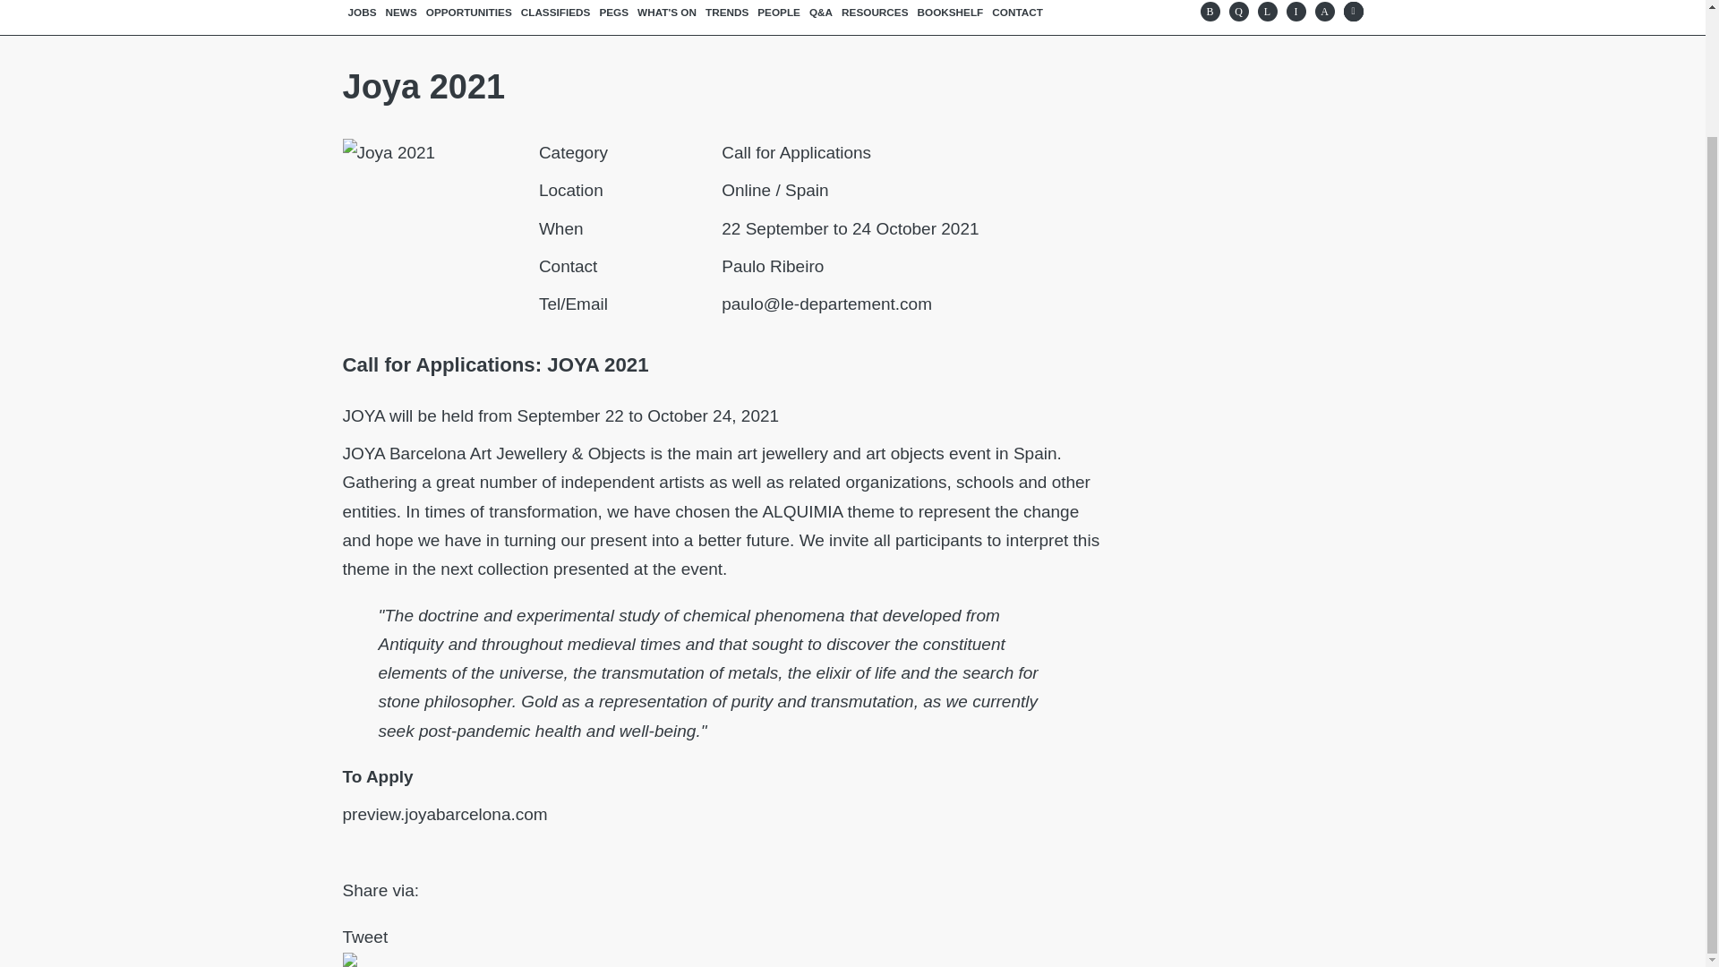 The height and width of the screenshot is (967, 1719). Describe the element at coordinates (1237, 11) in the screenshot. I see `Q` at that location.